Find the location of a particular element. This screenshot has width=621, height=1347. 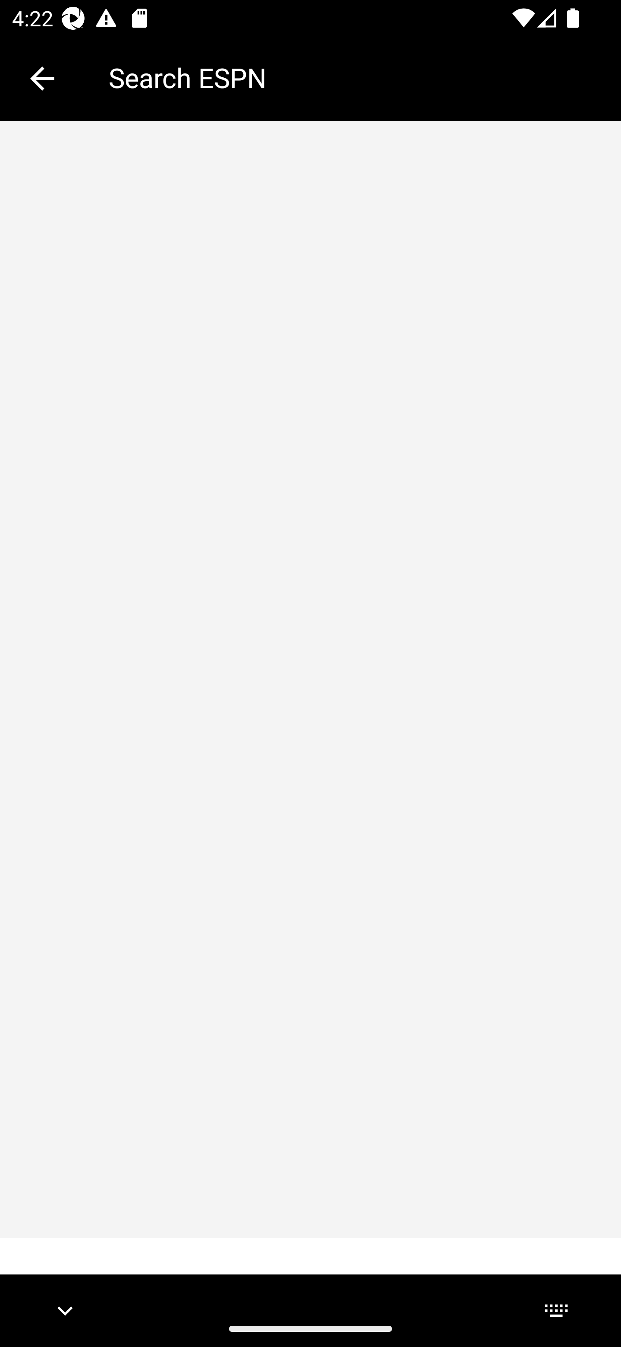

Collapse is located at coordinates (42, 79).